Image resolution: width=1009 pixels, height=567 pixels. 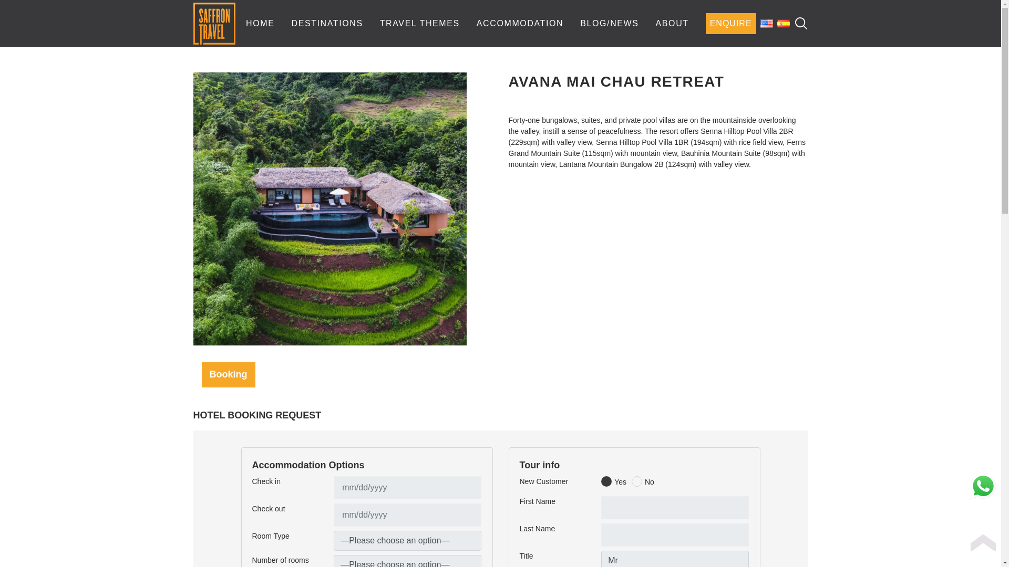 I want to click on TRAVEL THEMES, so click(x=420, y=23).